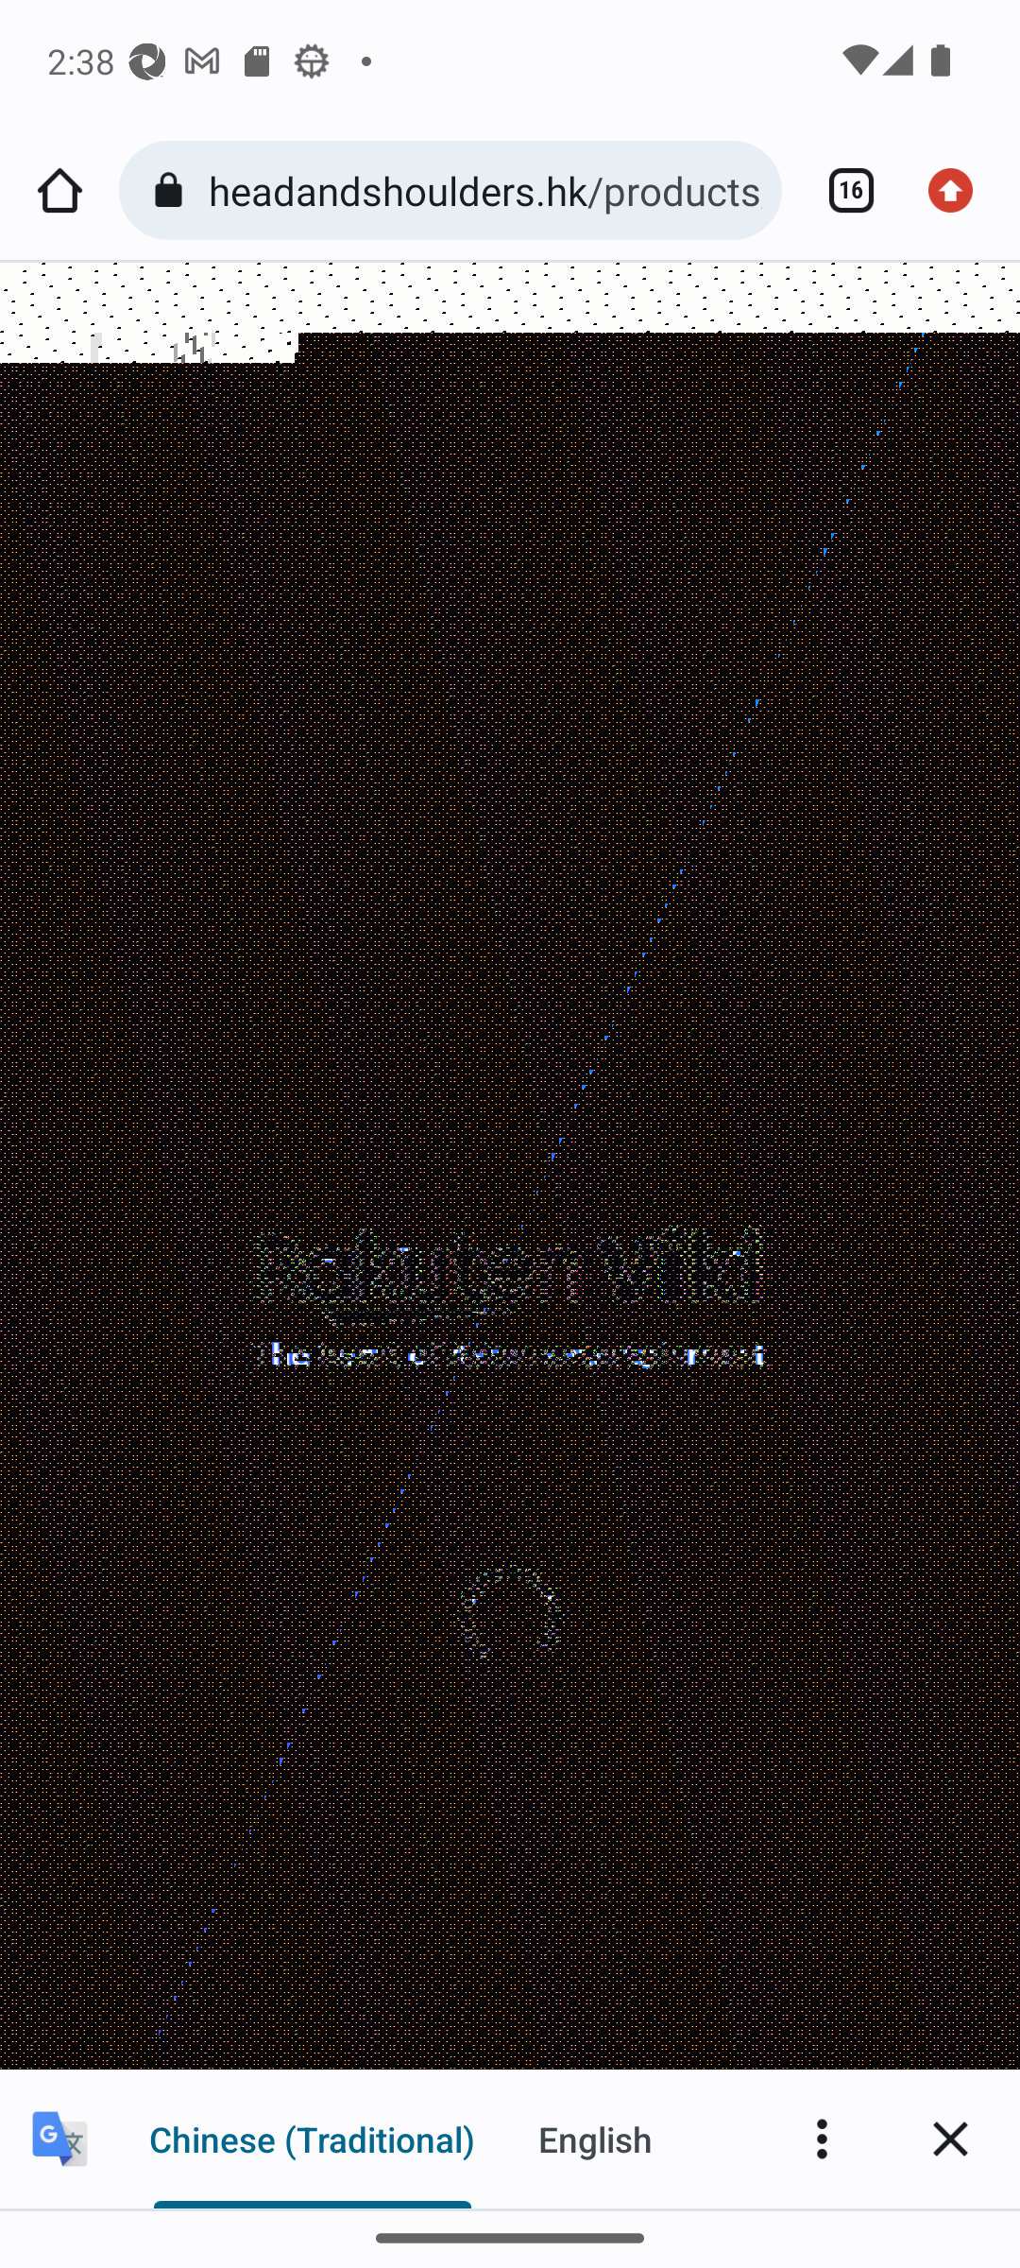 The width and height of the screenshot is (1020, 2268). What do you see at coordinates (841, 191) in the screenshot?
I see `Switch or close tabs` at bounding box center [841, 191].